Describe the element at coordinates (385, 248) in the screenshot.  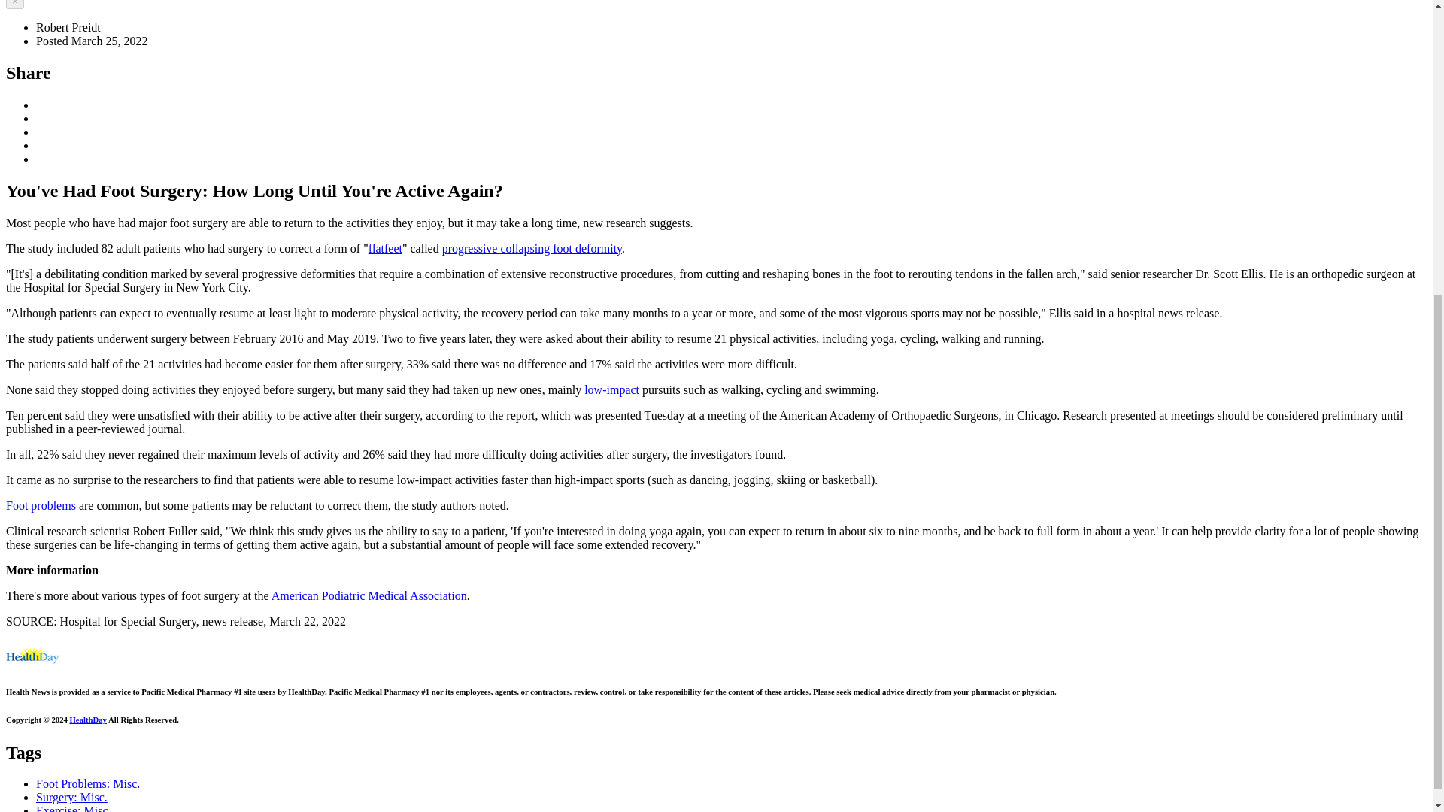
I see `flatfeet` at that location.